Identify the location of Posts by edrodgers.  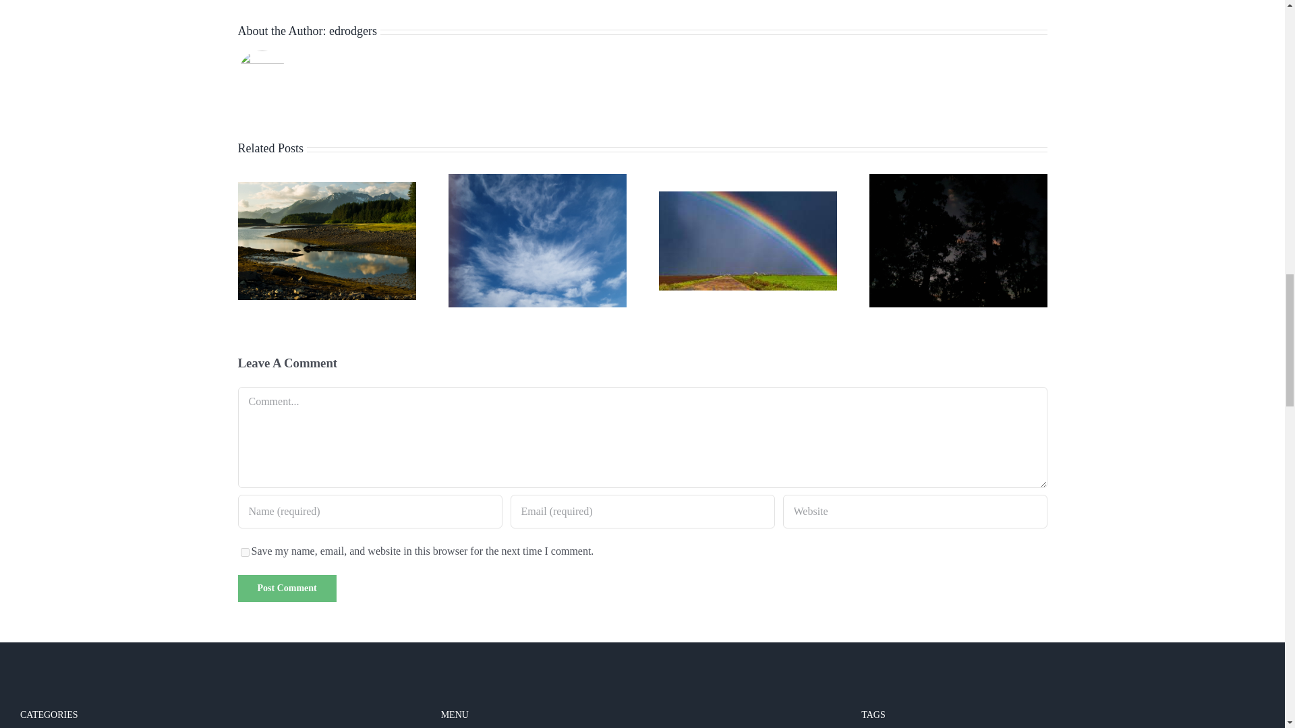
(352, 31).